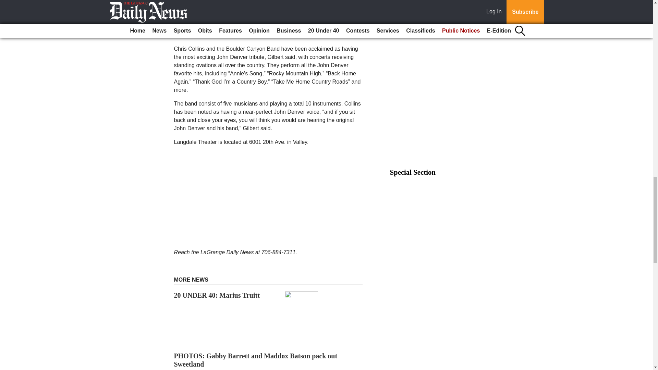 Image resolution: width=658 pixels, height=370 pixels. What do you see at coordinates (217, 295) in the screenshot?
I see `20 UNDER 40: Marius Truitt` at bounding box center [217, 295].